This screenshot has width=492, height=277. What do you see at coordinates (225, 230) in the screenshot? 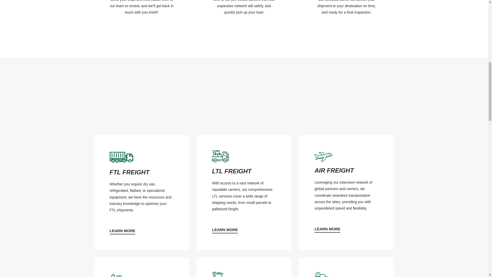
I see `LEARN MORE` at bounding box center [225, 230].